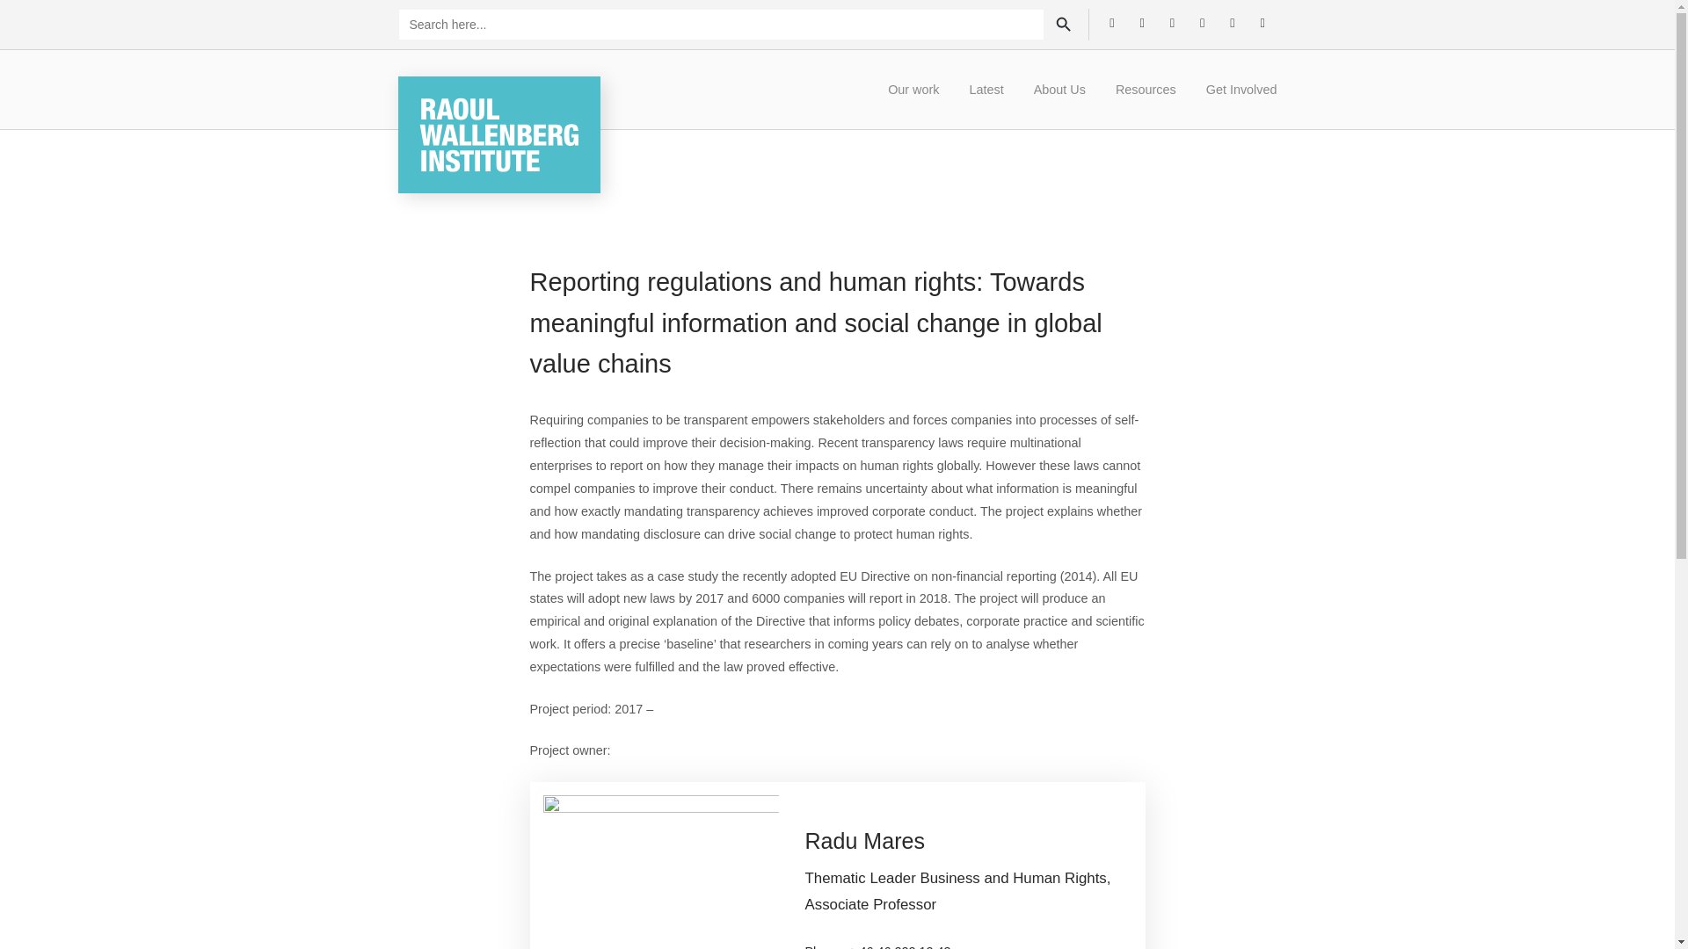 The image size is (1688, 949). I want to click on Home, so click(498, 133).